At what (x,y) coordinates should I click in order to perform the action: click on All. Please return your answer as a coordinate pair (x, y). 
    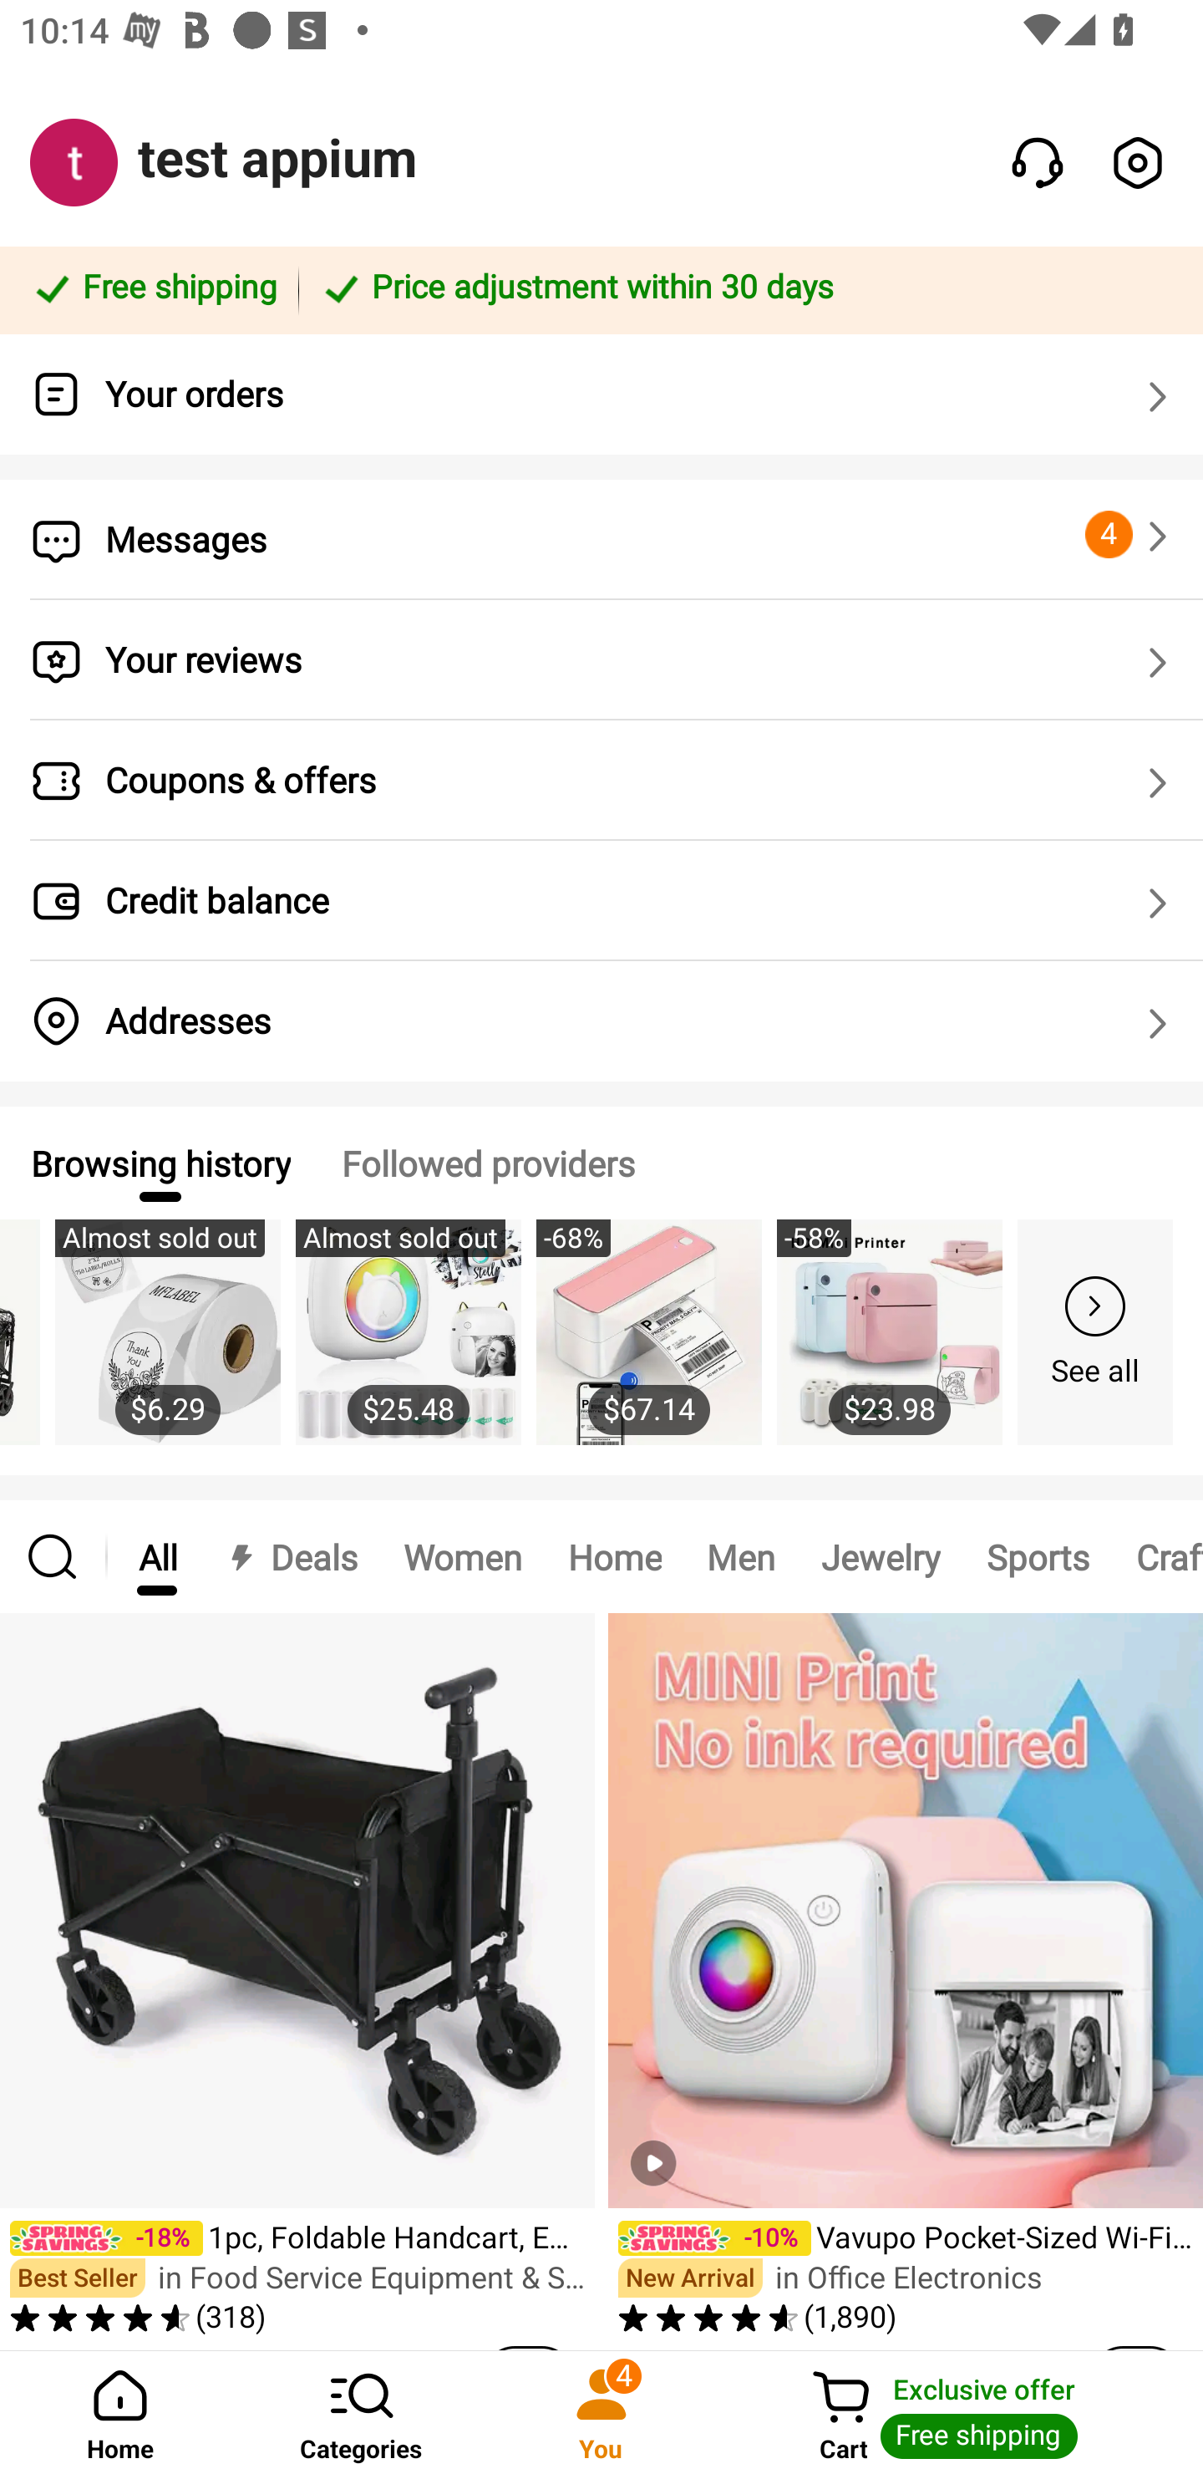
    Looking at the image, I should click on (157, 1555).